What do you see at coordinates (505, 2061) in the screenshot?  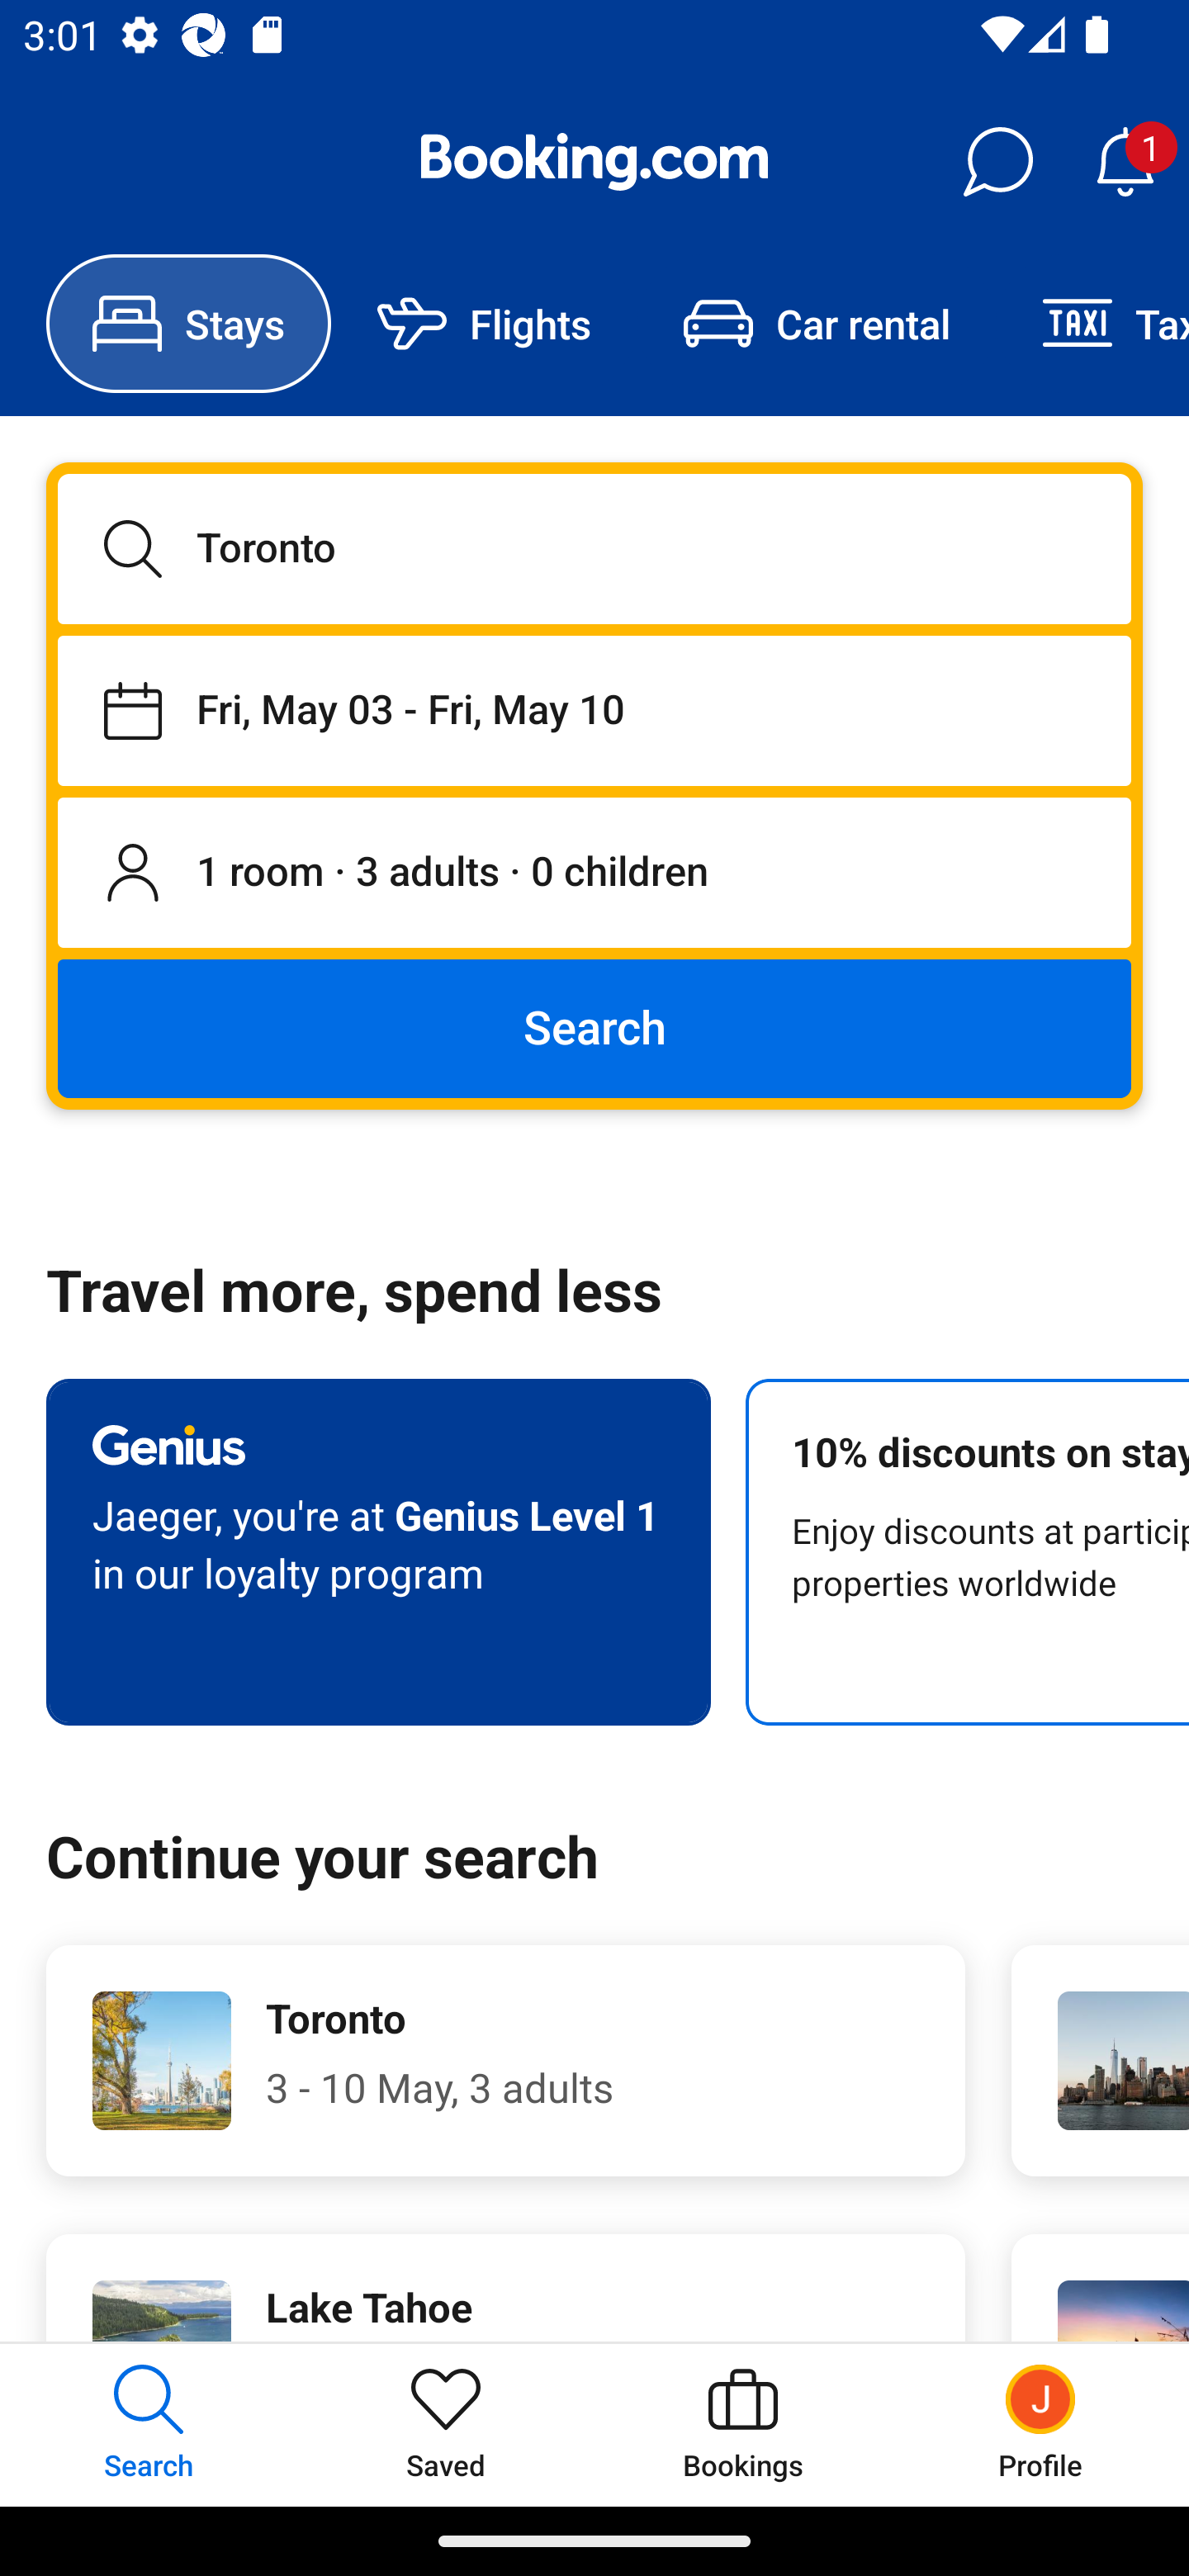 I see `Toronto 3 - 10 May, 3 adults` at bounding box center [505, 2061].